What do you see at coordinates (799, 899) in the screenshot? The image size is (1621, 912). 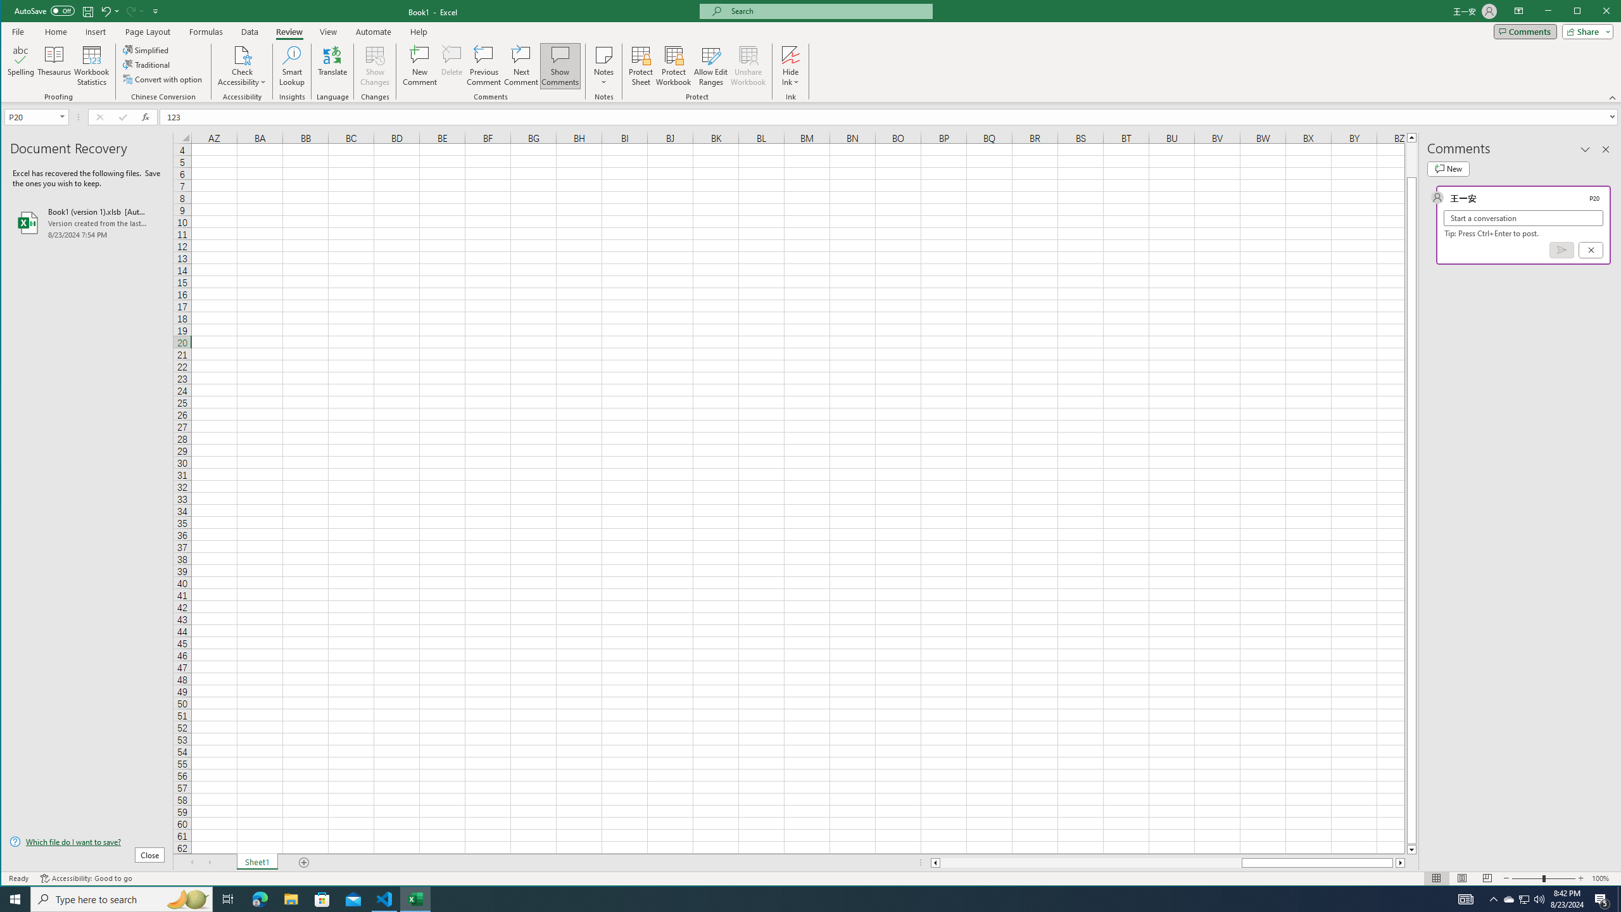 I see `Running applications` at bounding box center [799, 899].